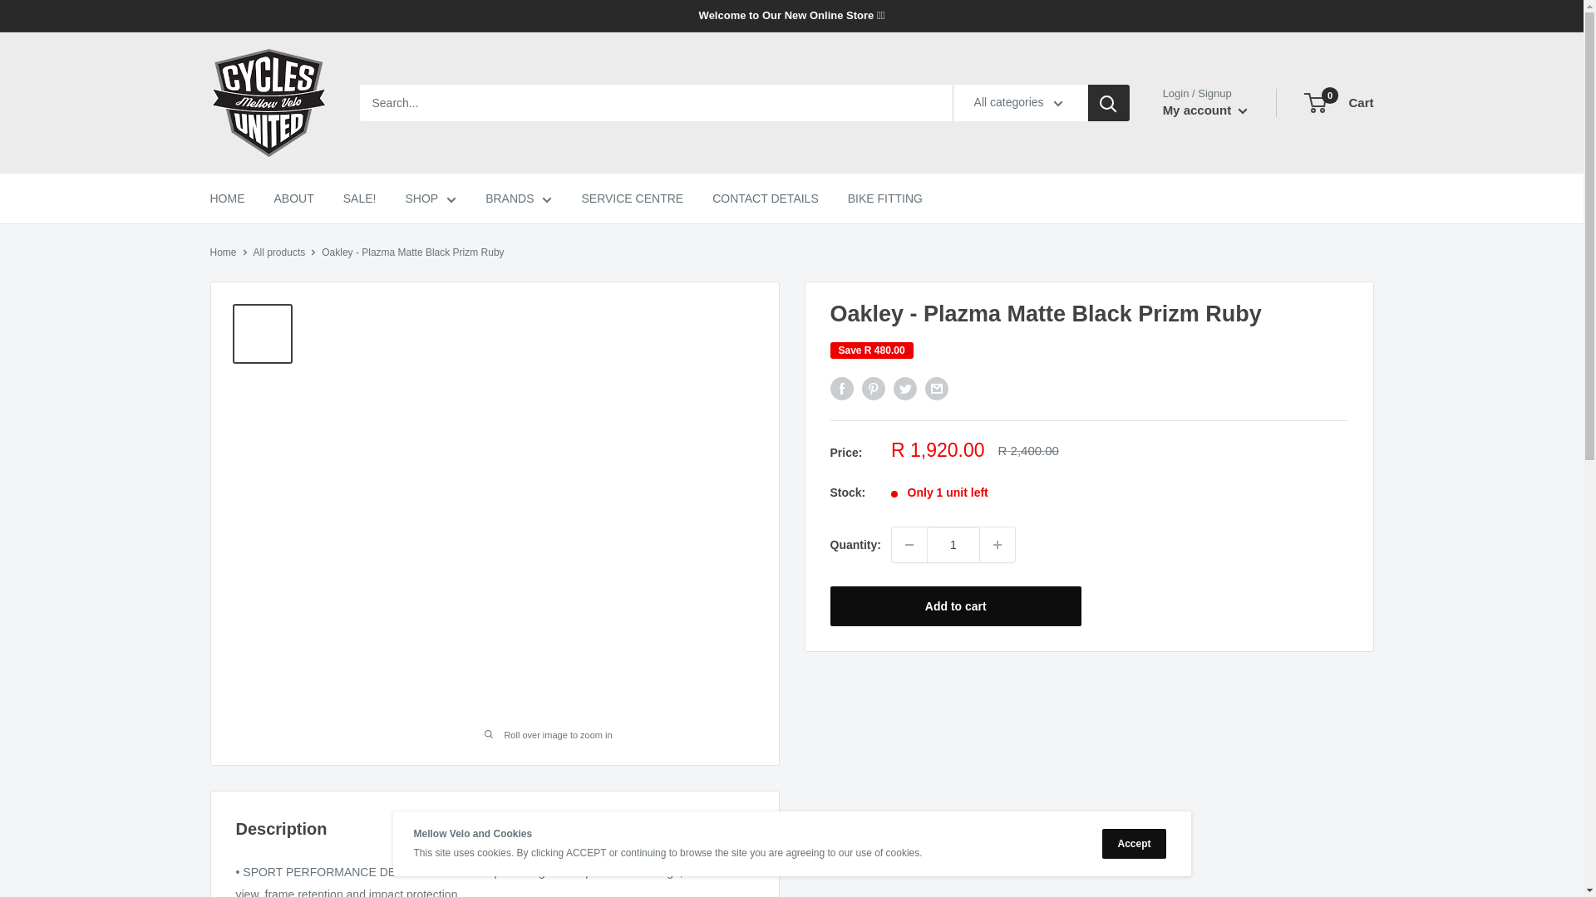  What do you see at coordinates (953, 545) in the screenshot?
I see `1` at bounding box center [953, 545].